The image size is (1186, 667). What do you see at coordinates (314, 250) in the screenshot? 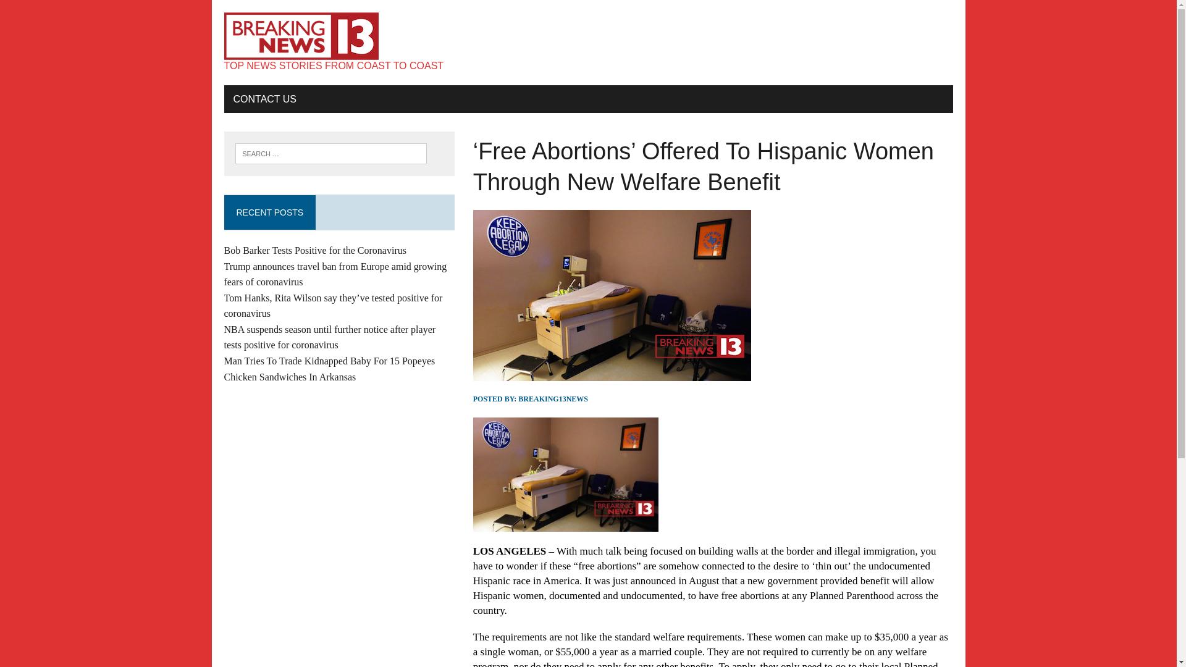
I see `Bob Barker Tests Positive for the Coronavirus` at bounding box center [314, 250].